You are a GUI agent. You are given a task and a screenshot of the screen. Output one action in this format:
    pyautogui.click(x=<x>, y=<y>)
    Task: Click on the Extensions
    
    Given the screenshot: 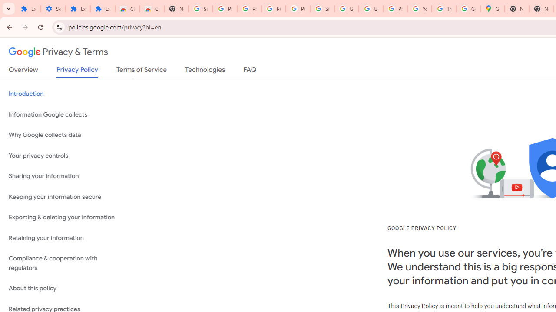 What is the action you would take?
    pyautogui.click(x=28, y=9)
    